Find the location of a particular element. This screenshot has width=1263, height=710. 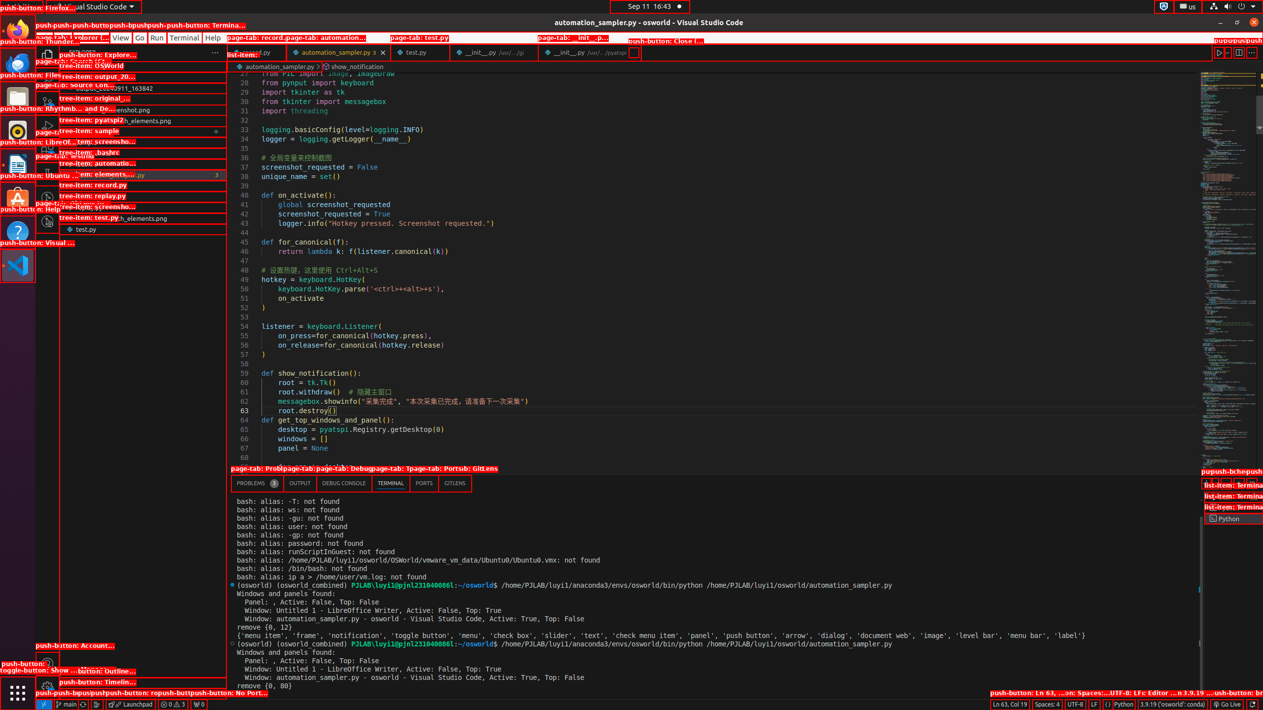

Problems (Ctrl+Shift+M) - Total 3 Problems is located at coordinates (258, 483).